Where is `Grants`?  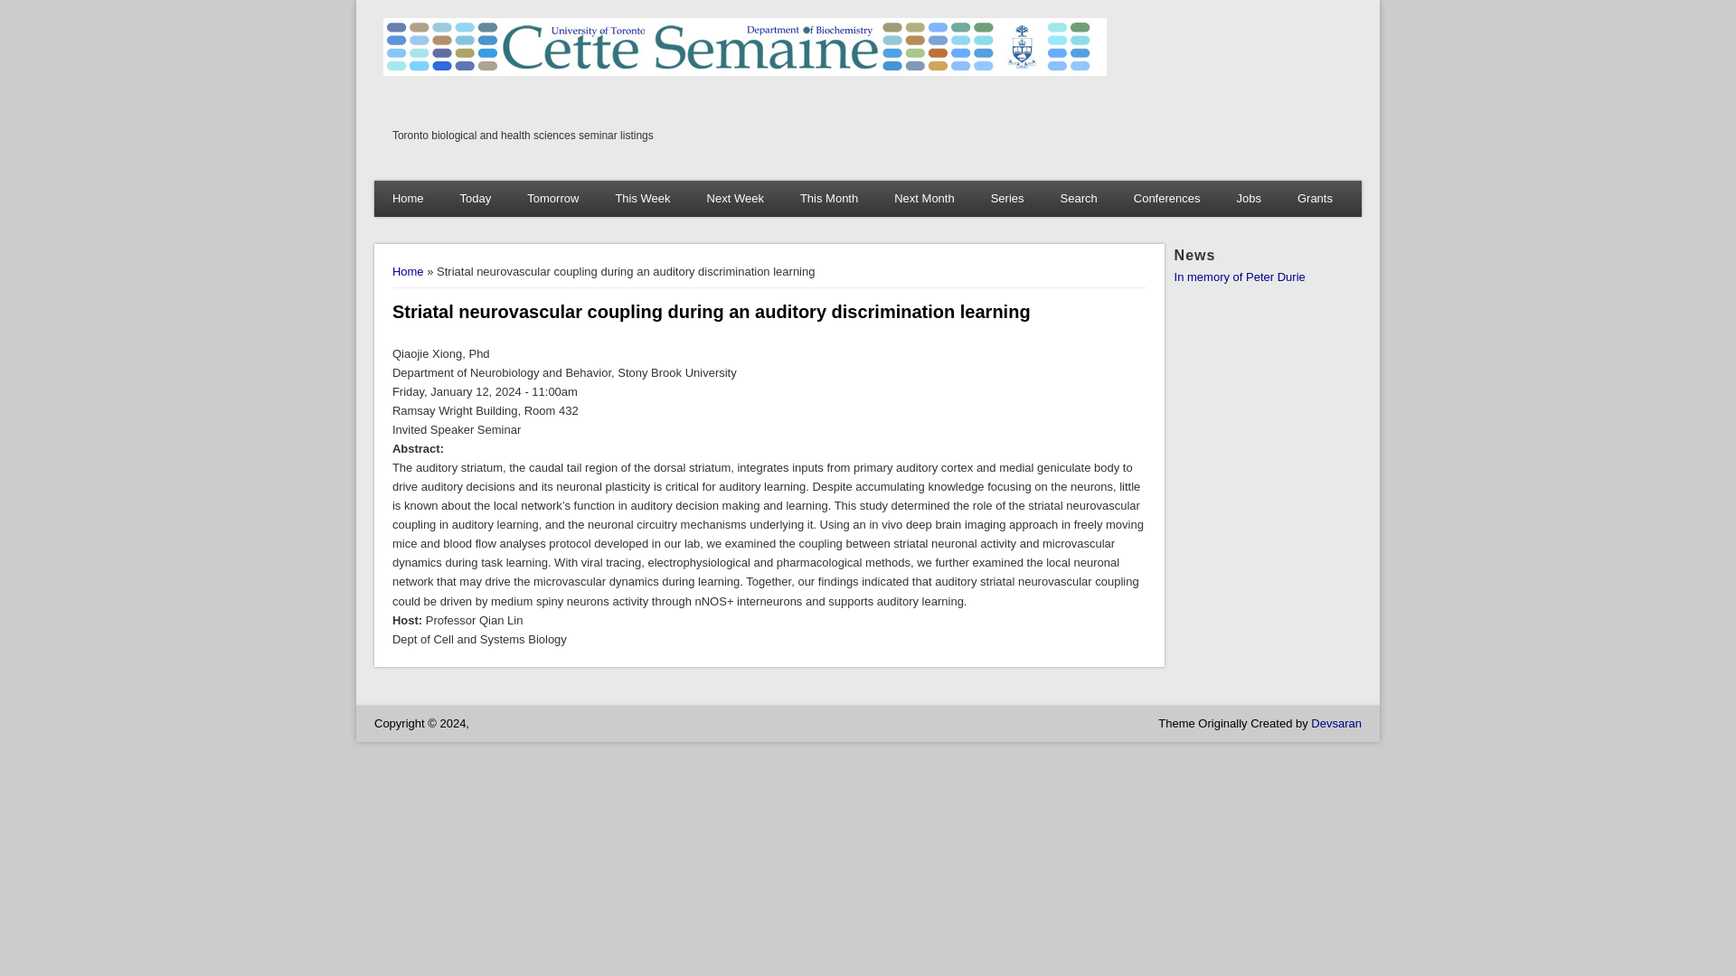 Grants is located at coordinates (1315, 198).